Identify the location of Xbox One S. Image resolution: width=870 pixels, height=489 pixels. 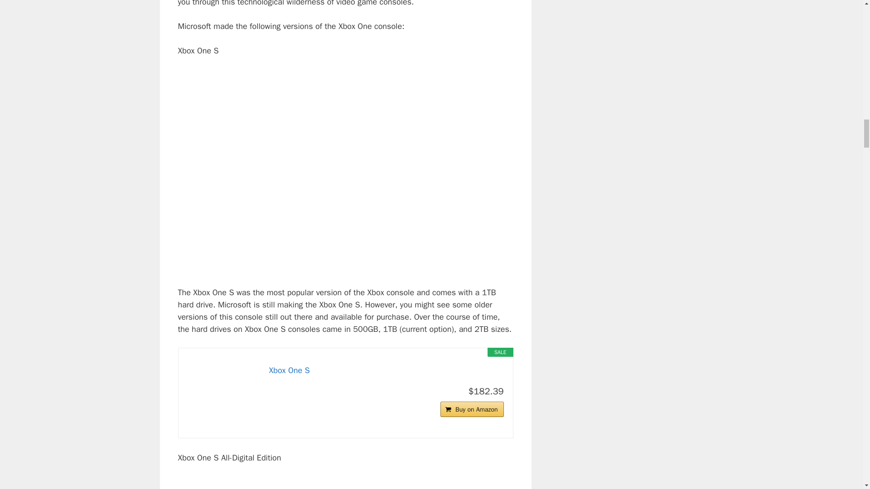
(224, 393).